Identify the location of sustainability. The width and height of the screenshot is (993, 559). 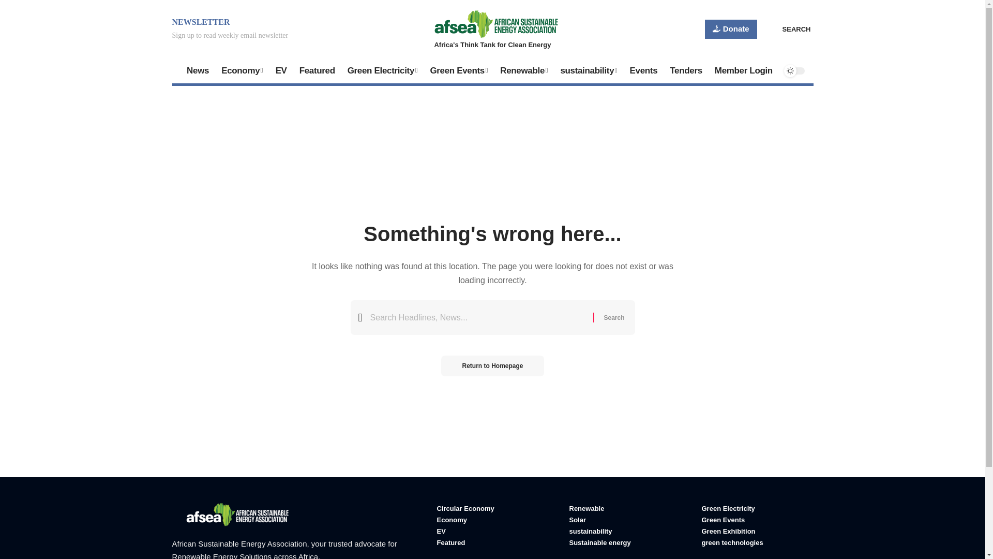
(589, 70).